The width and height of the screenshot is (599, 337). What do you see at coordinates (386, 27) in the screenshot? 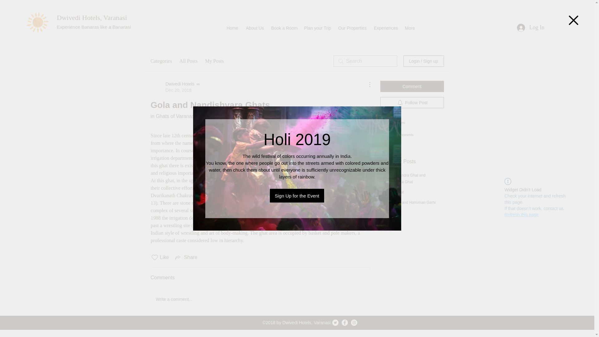
I see `Experiences` at bounding box center [386, 27].